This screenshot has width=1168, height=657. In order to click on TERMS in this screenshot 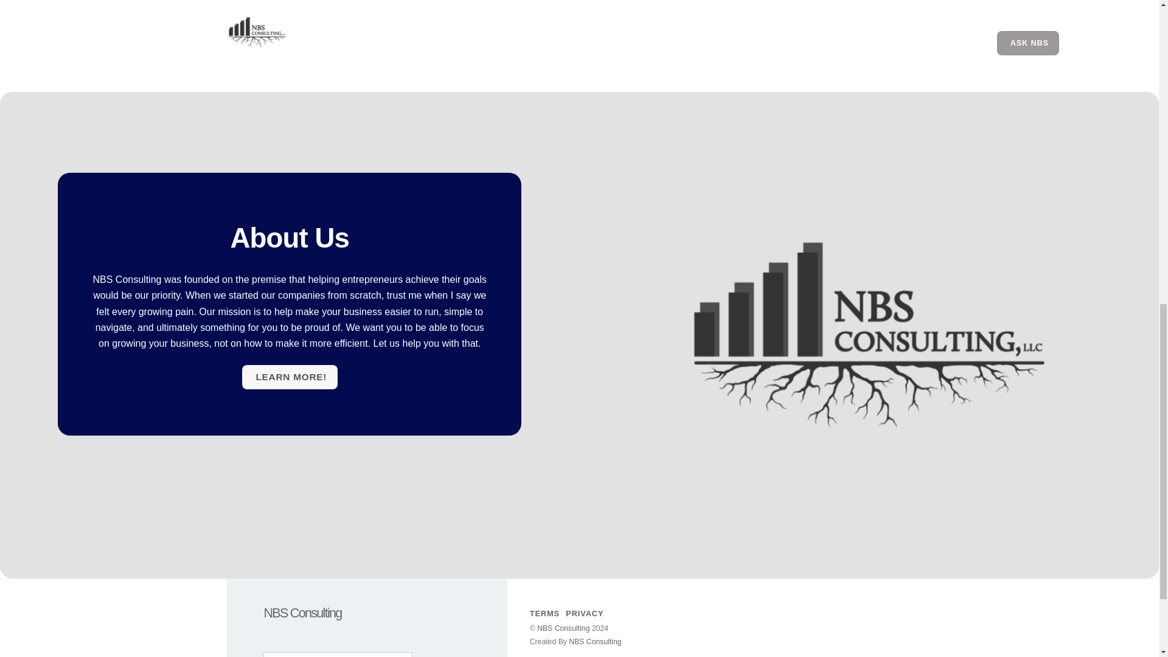, I will do `click(544, 613)`.